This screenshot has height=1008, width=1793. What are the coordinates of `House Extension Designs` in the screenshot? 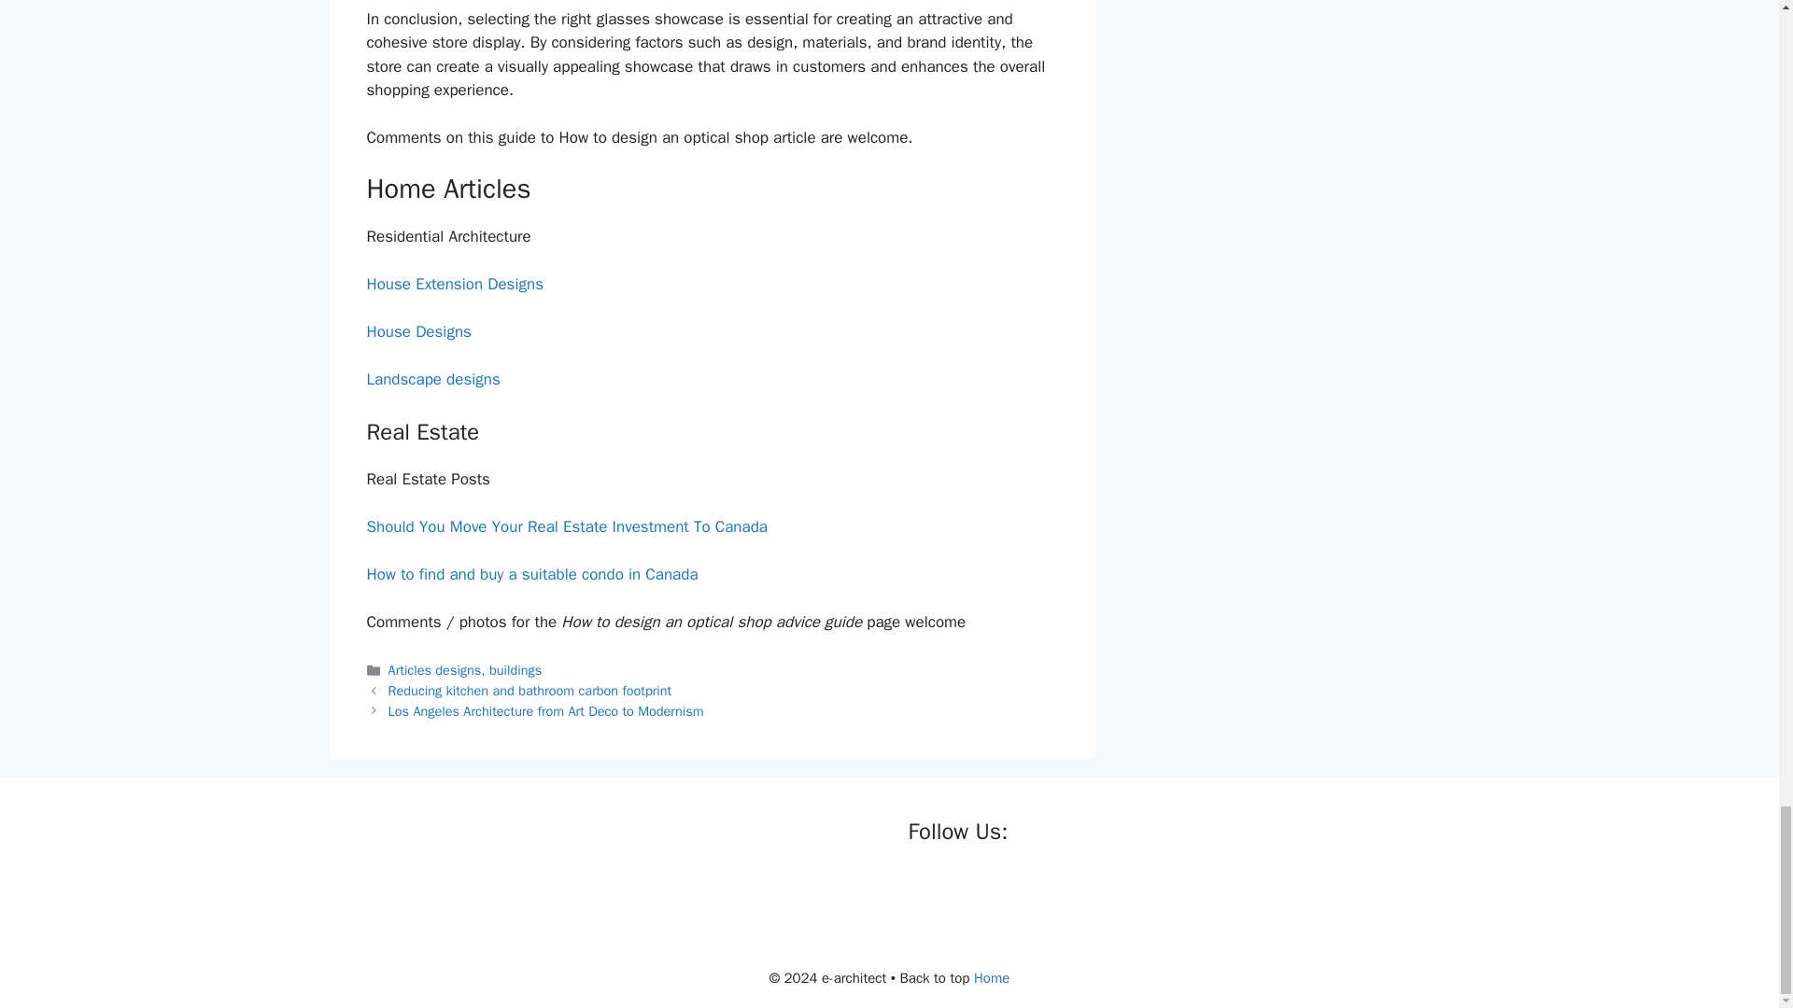 It's located at (454, 284).